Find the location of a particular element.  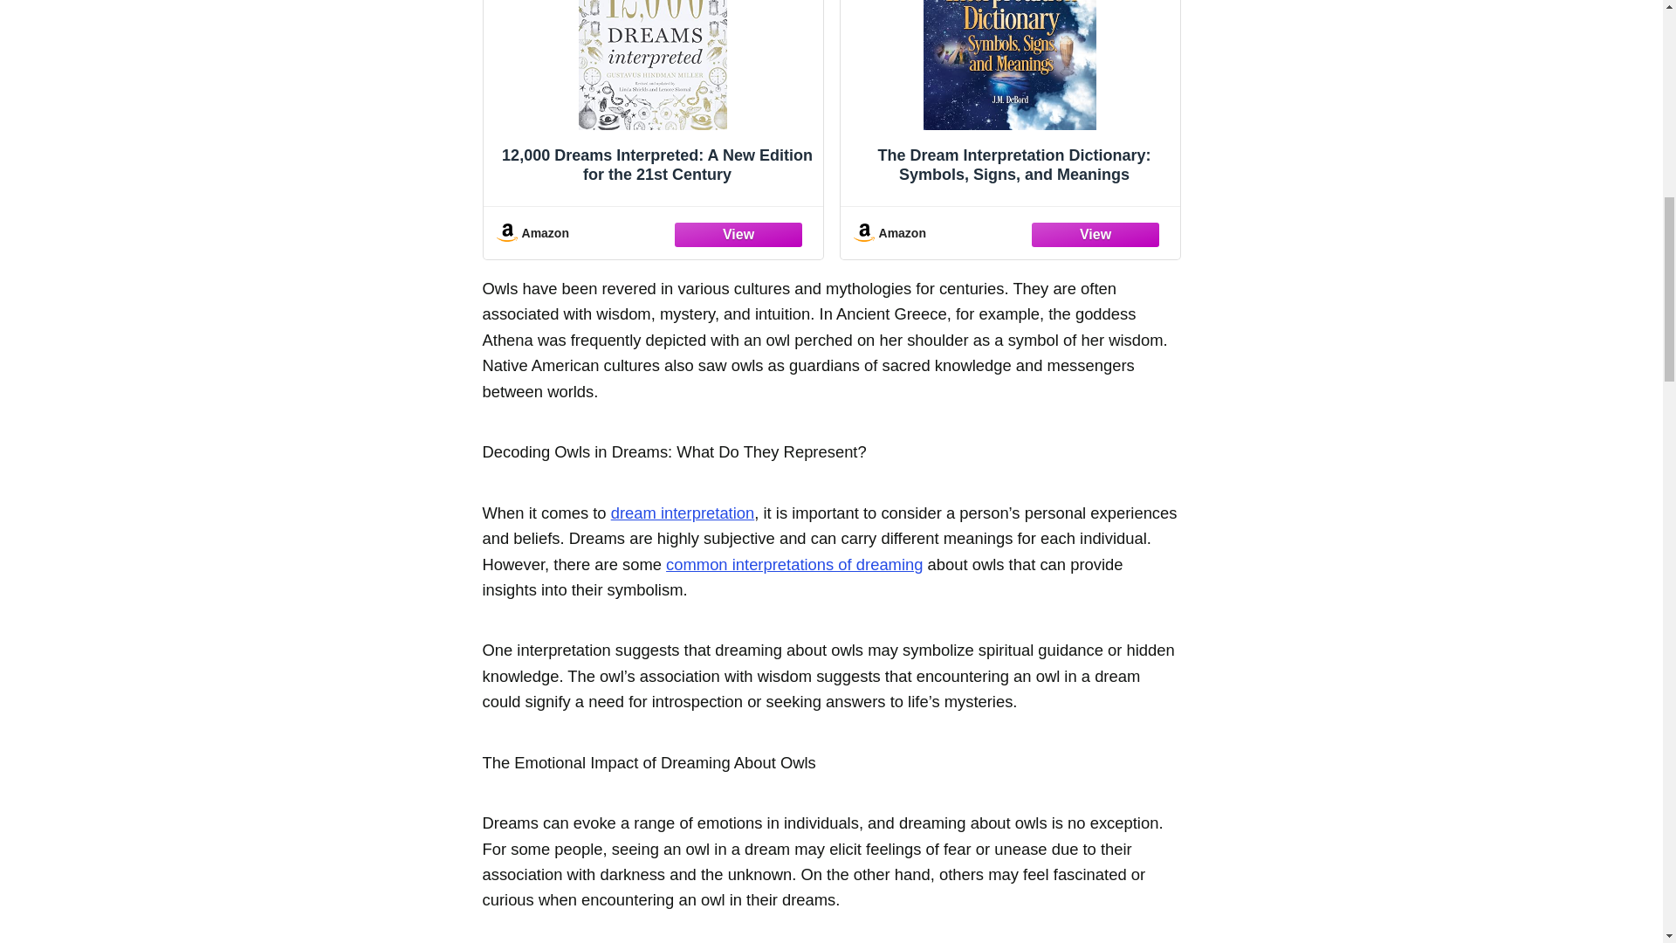

dream interpretation is located at coordinates (683, 513).